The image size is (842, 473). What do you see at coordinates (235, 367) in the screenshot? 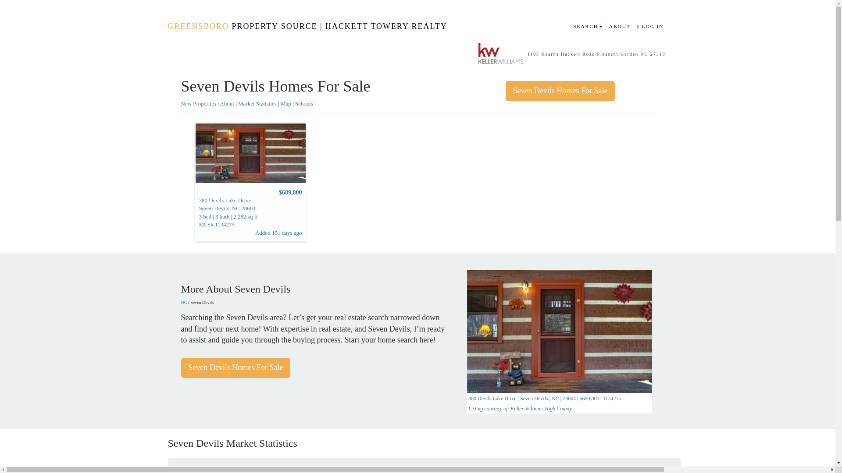
I see `Seven Devils Homes For Sale` at bounding box center [235, 367].